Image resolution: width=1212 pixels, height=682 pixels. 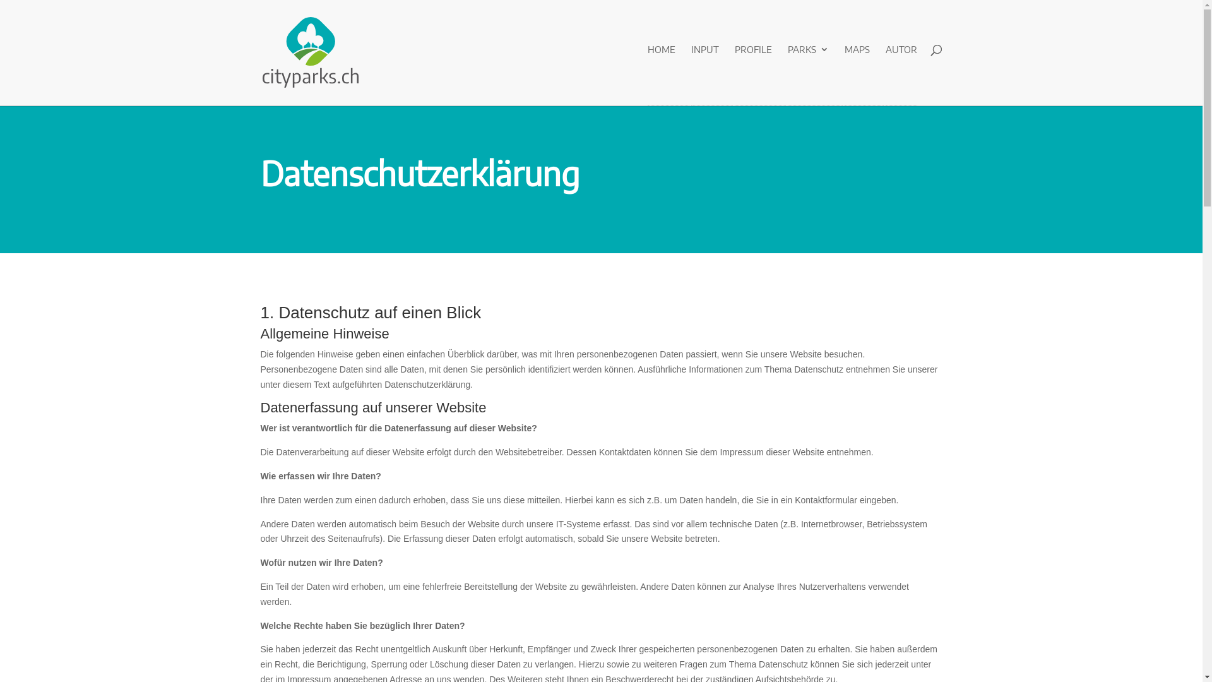 I want to click on INPUT, so click(x=704, y=71).